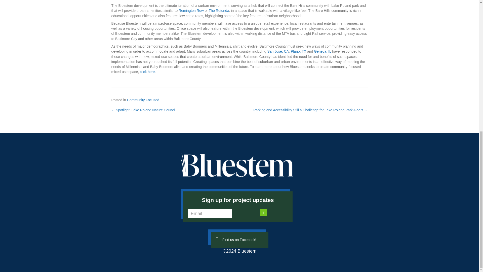  I want to click on Community Focused, so click(143, 100).